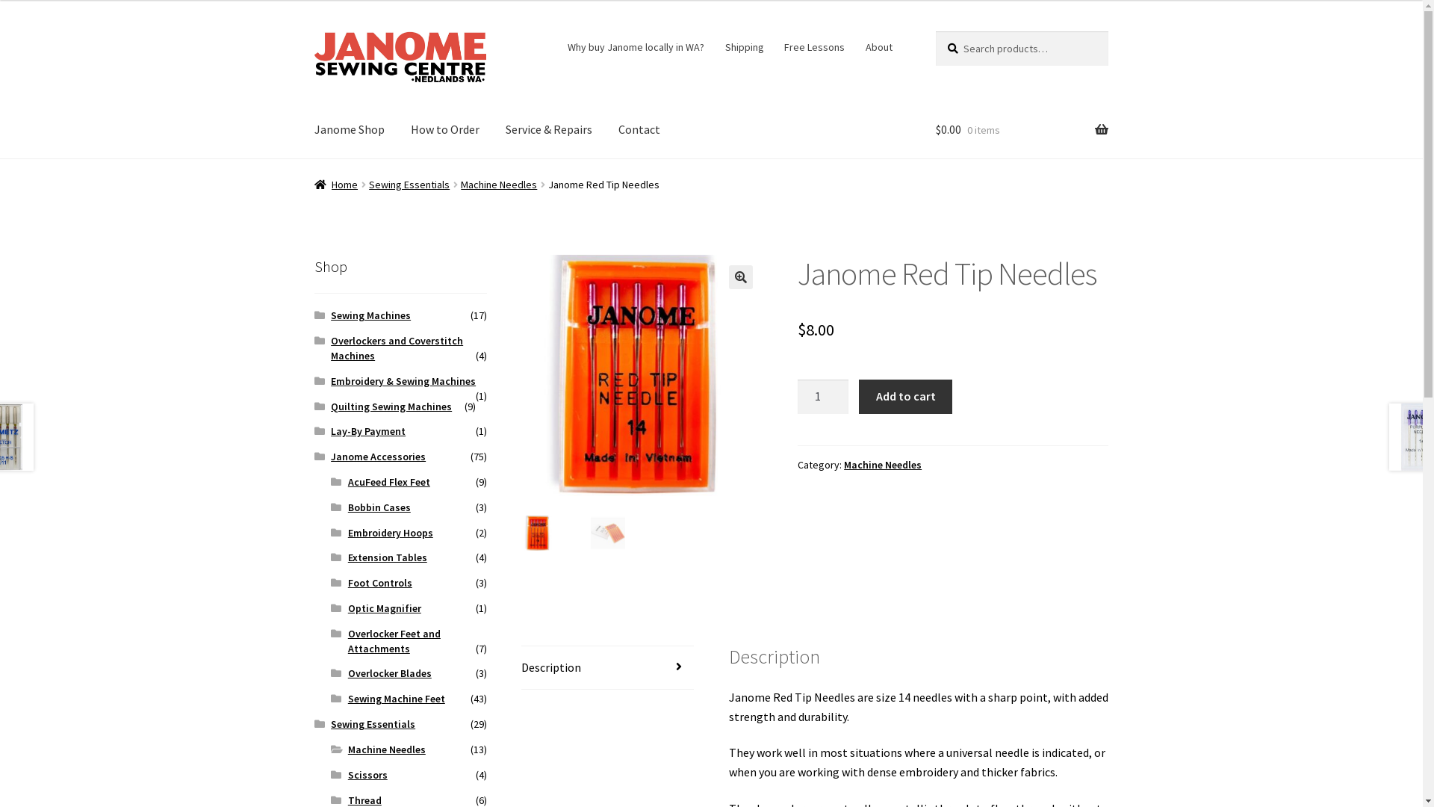 Image resolution: width=1434 pixels, height=807 pixels. I want to click on Janome Red Tip Sewing Machine Needles, so click(642, 376).